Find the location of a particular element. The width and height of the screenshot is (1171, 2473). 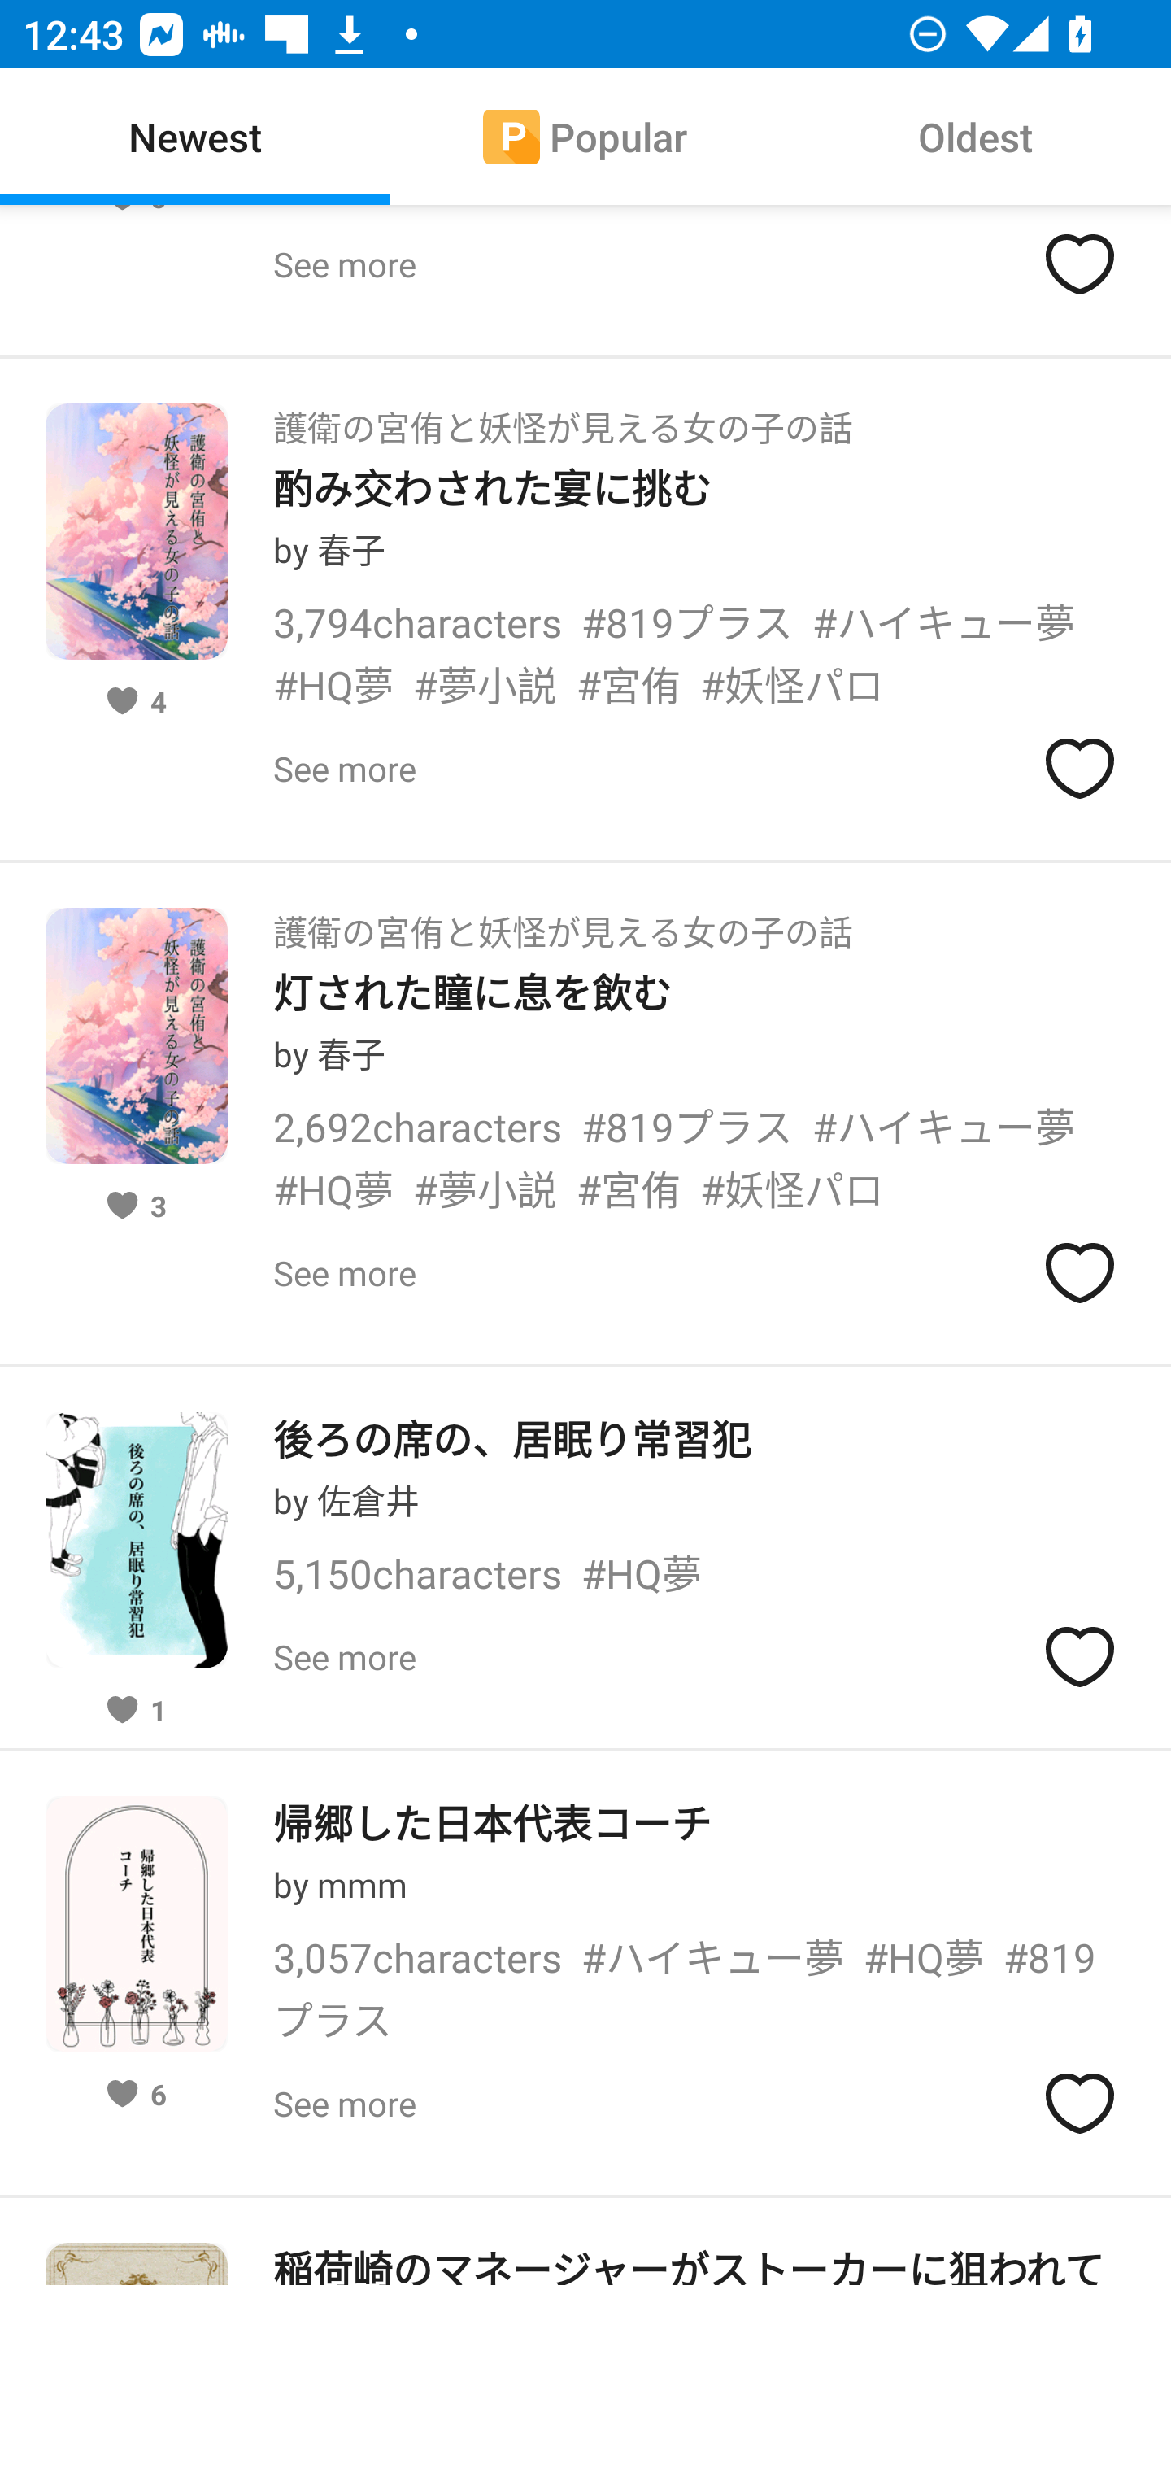

[P] Popular is located at coordinates (585, 137).